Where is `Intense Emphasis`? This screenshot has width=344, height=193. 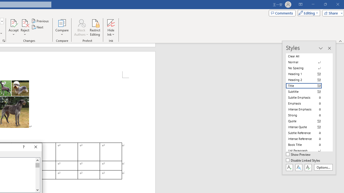 Intense Emphasis is located at coordinates (307, 109).